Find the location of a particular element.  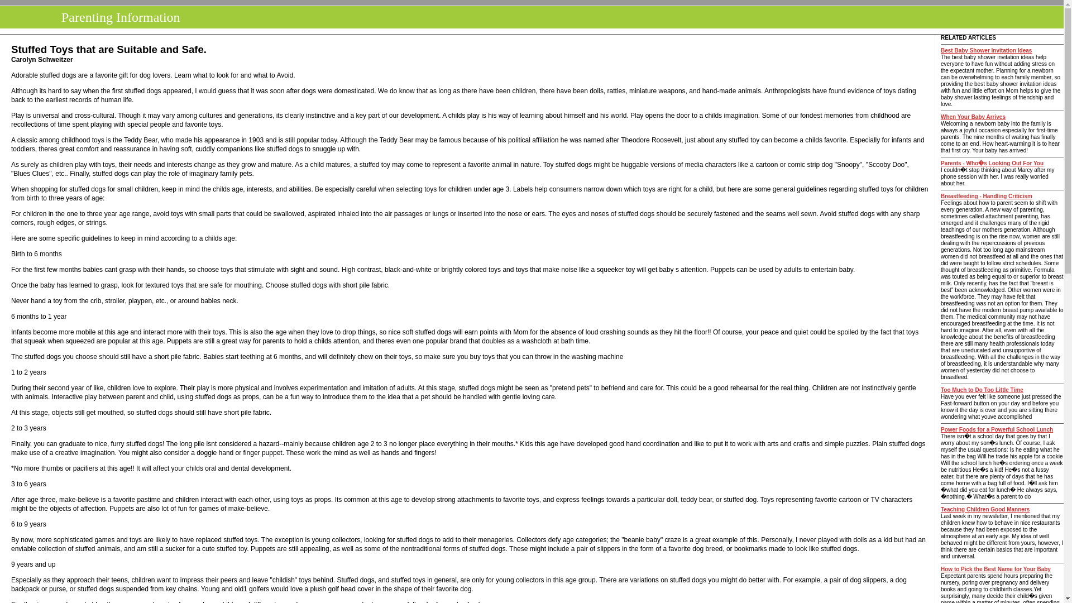

How to Pick the Best Name for Your Baby is located at coordinates (996, 569).